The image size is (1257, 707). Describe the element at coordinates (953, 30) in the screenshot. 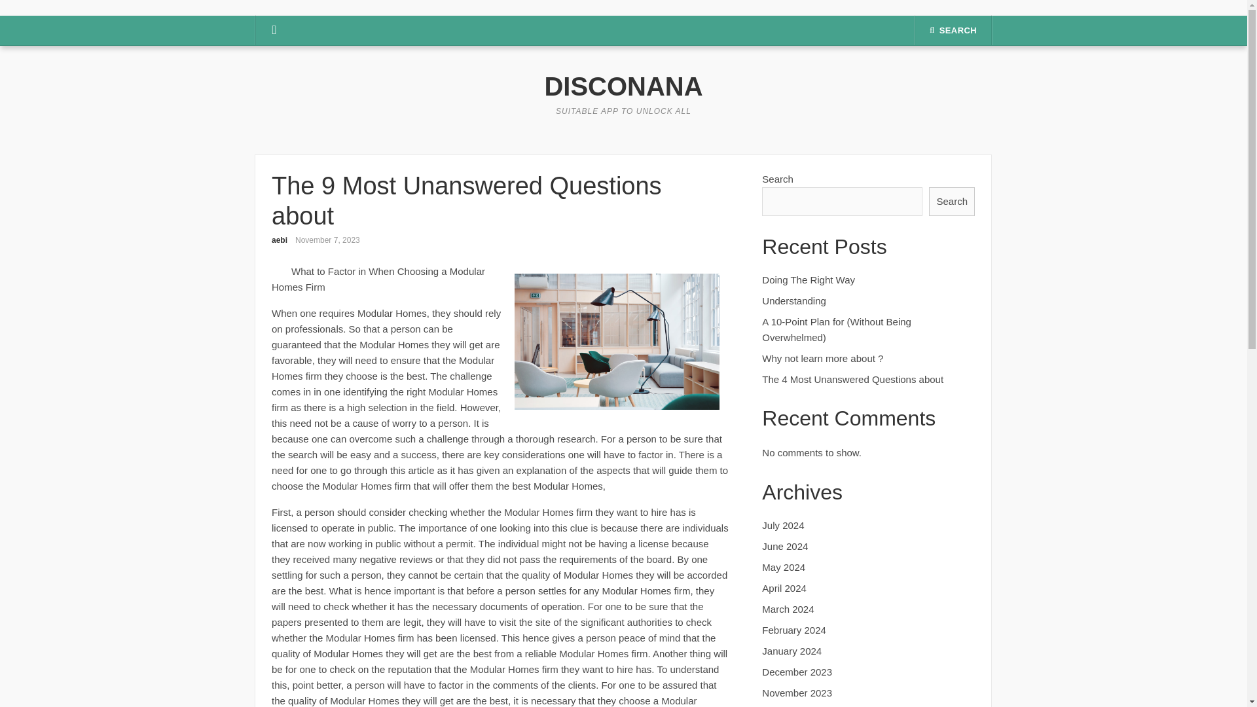

I see `SEARCH` at that location.